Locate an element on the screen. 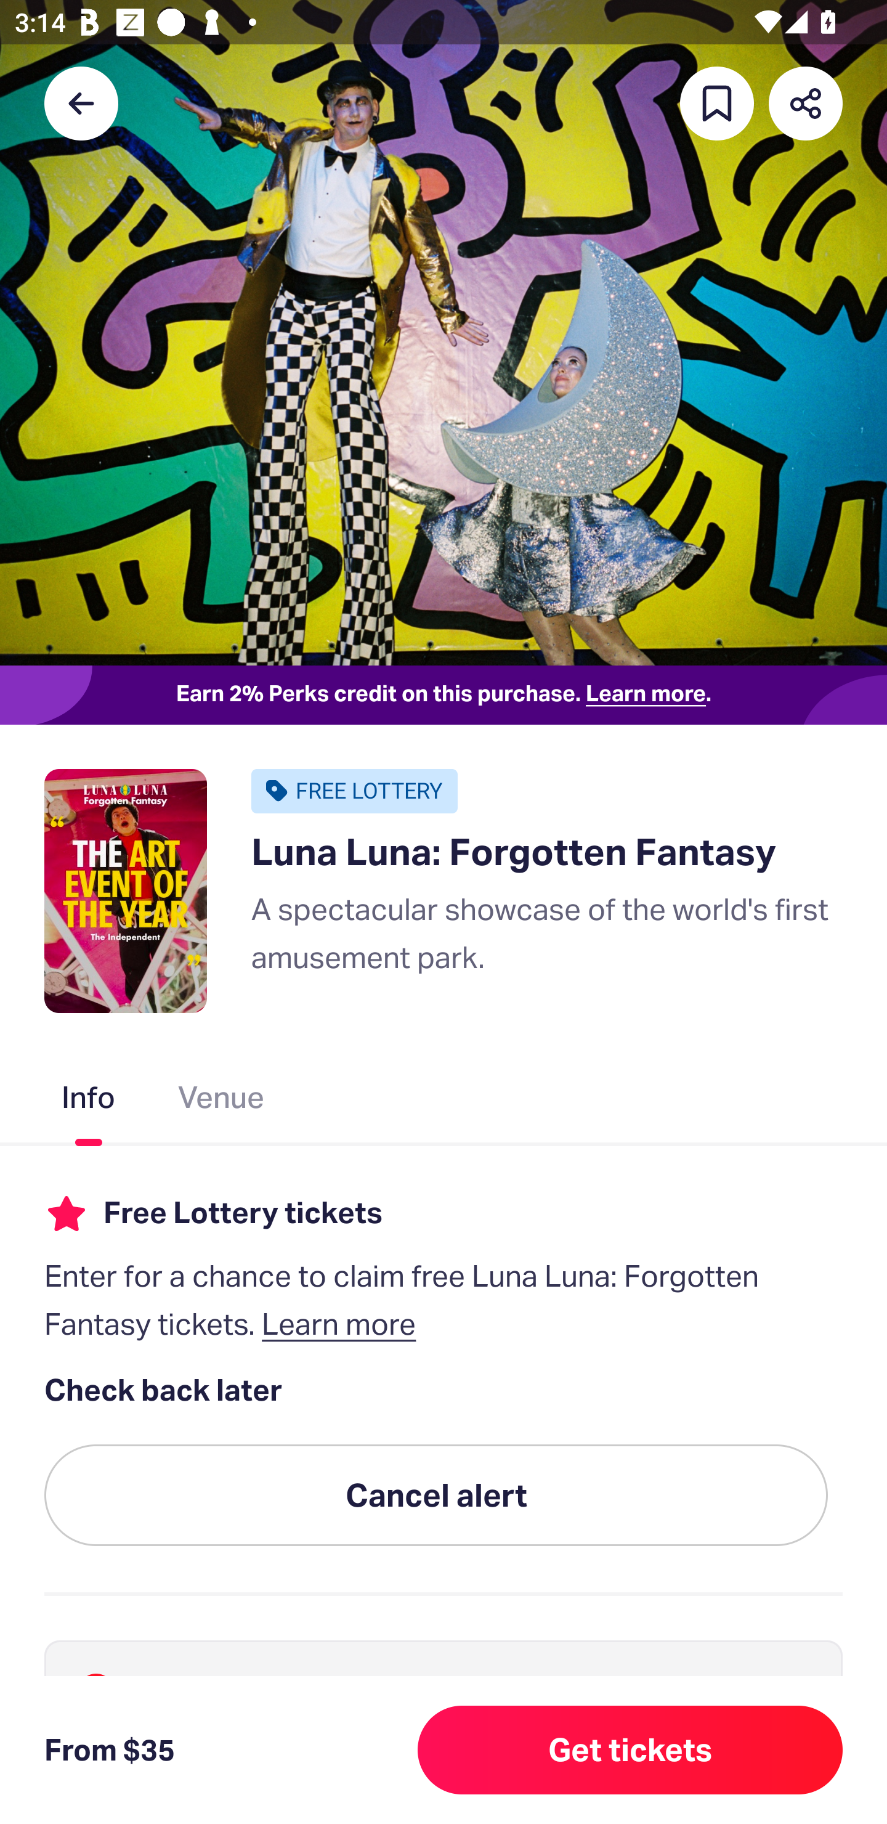 The height and width of the screenshot is (1824, 887). Get tickets is located at coordinates (630, 1750).